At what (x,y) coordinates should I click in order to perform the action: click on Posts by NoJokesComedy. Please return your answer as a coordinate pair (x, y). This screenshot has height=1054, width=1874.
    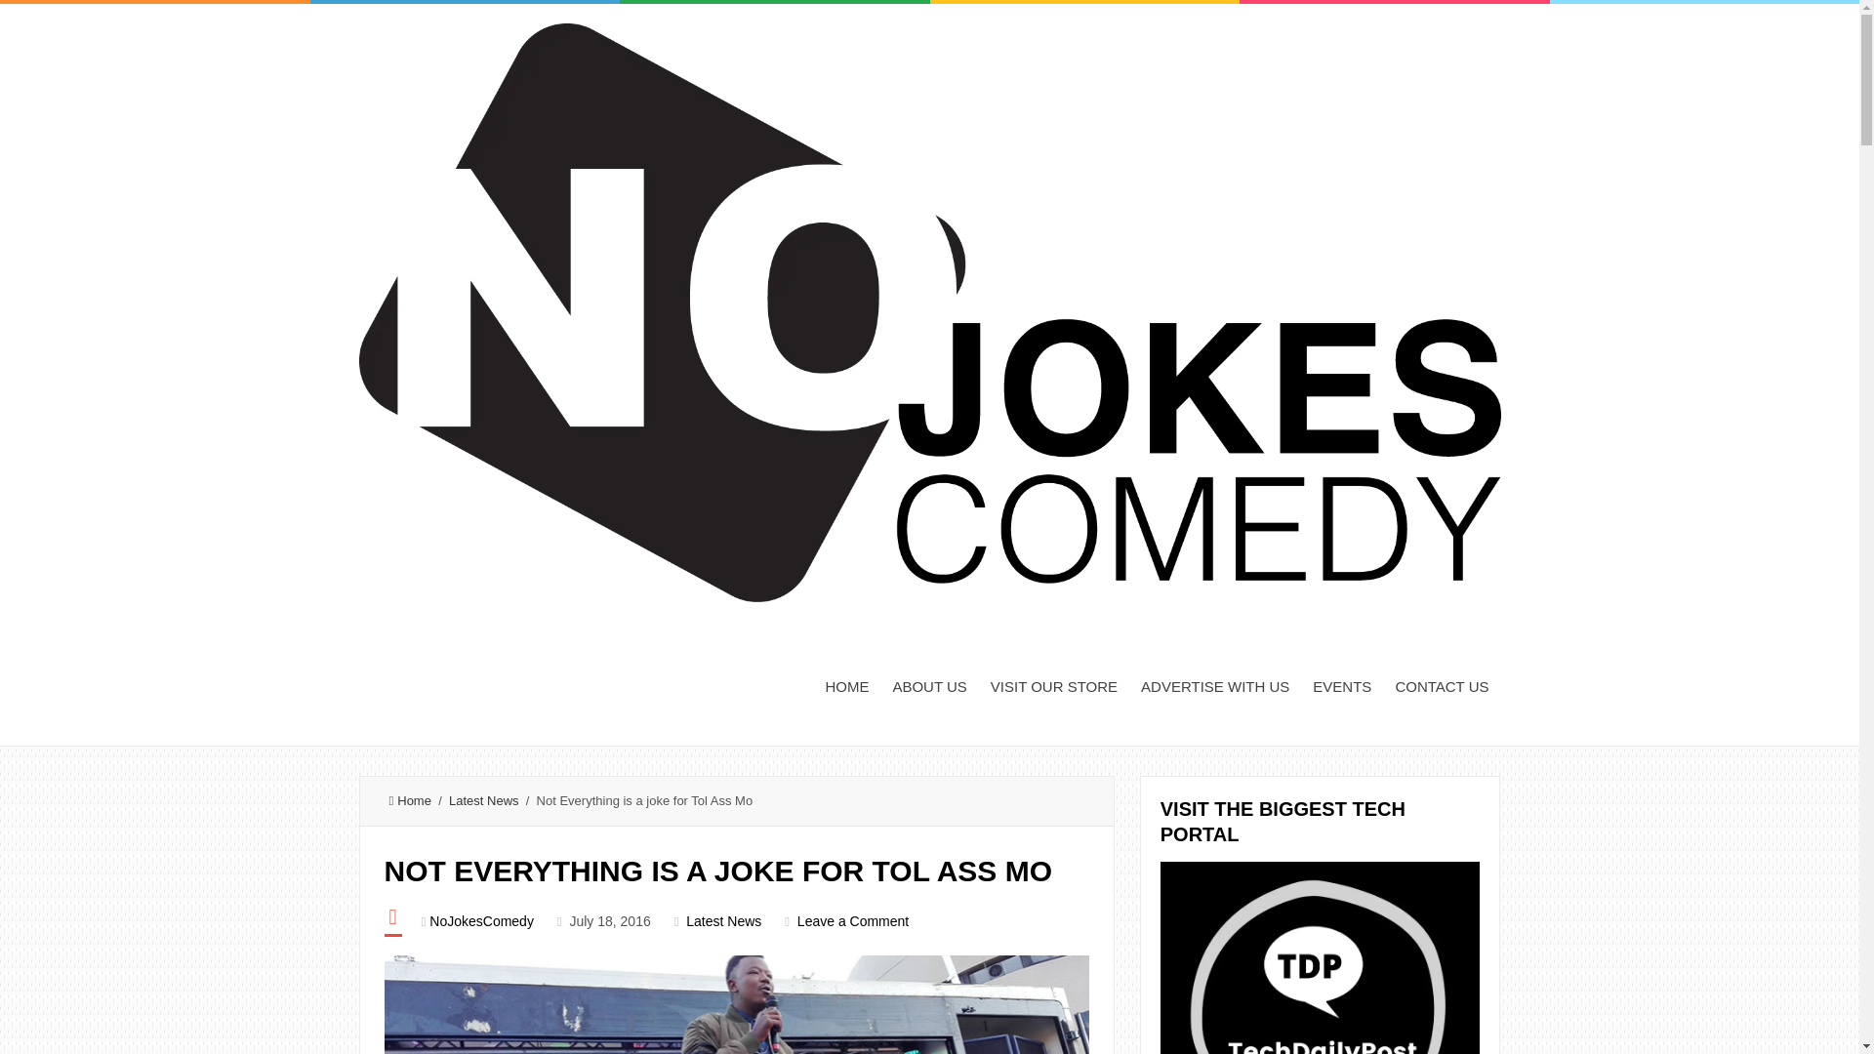
    Looking at the image, I should click on (481, 921).